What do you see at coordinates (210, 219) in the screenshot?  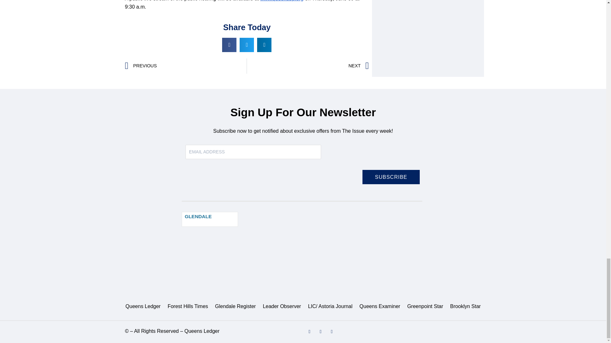 I see `GLENDALE` at bounding box center [210, 219].